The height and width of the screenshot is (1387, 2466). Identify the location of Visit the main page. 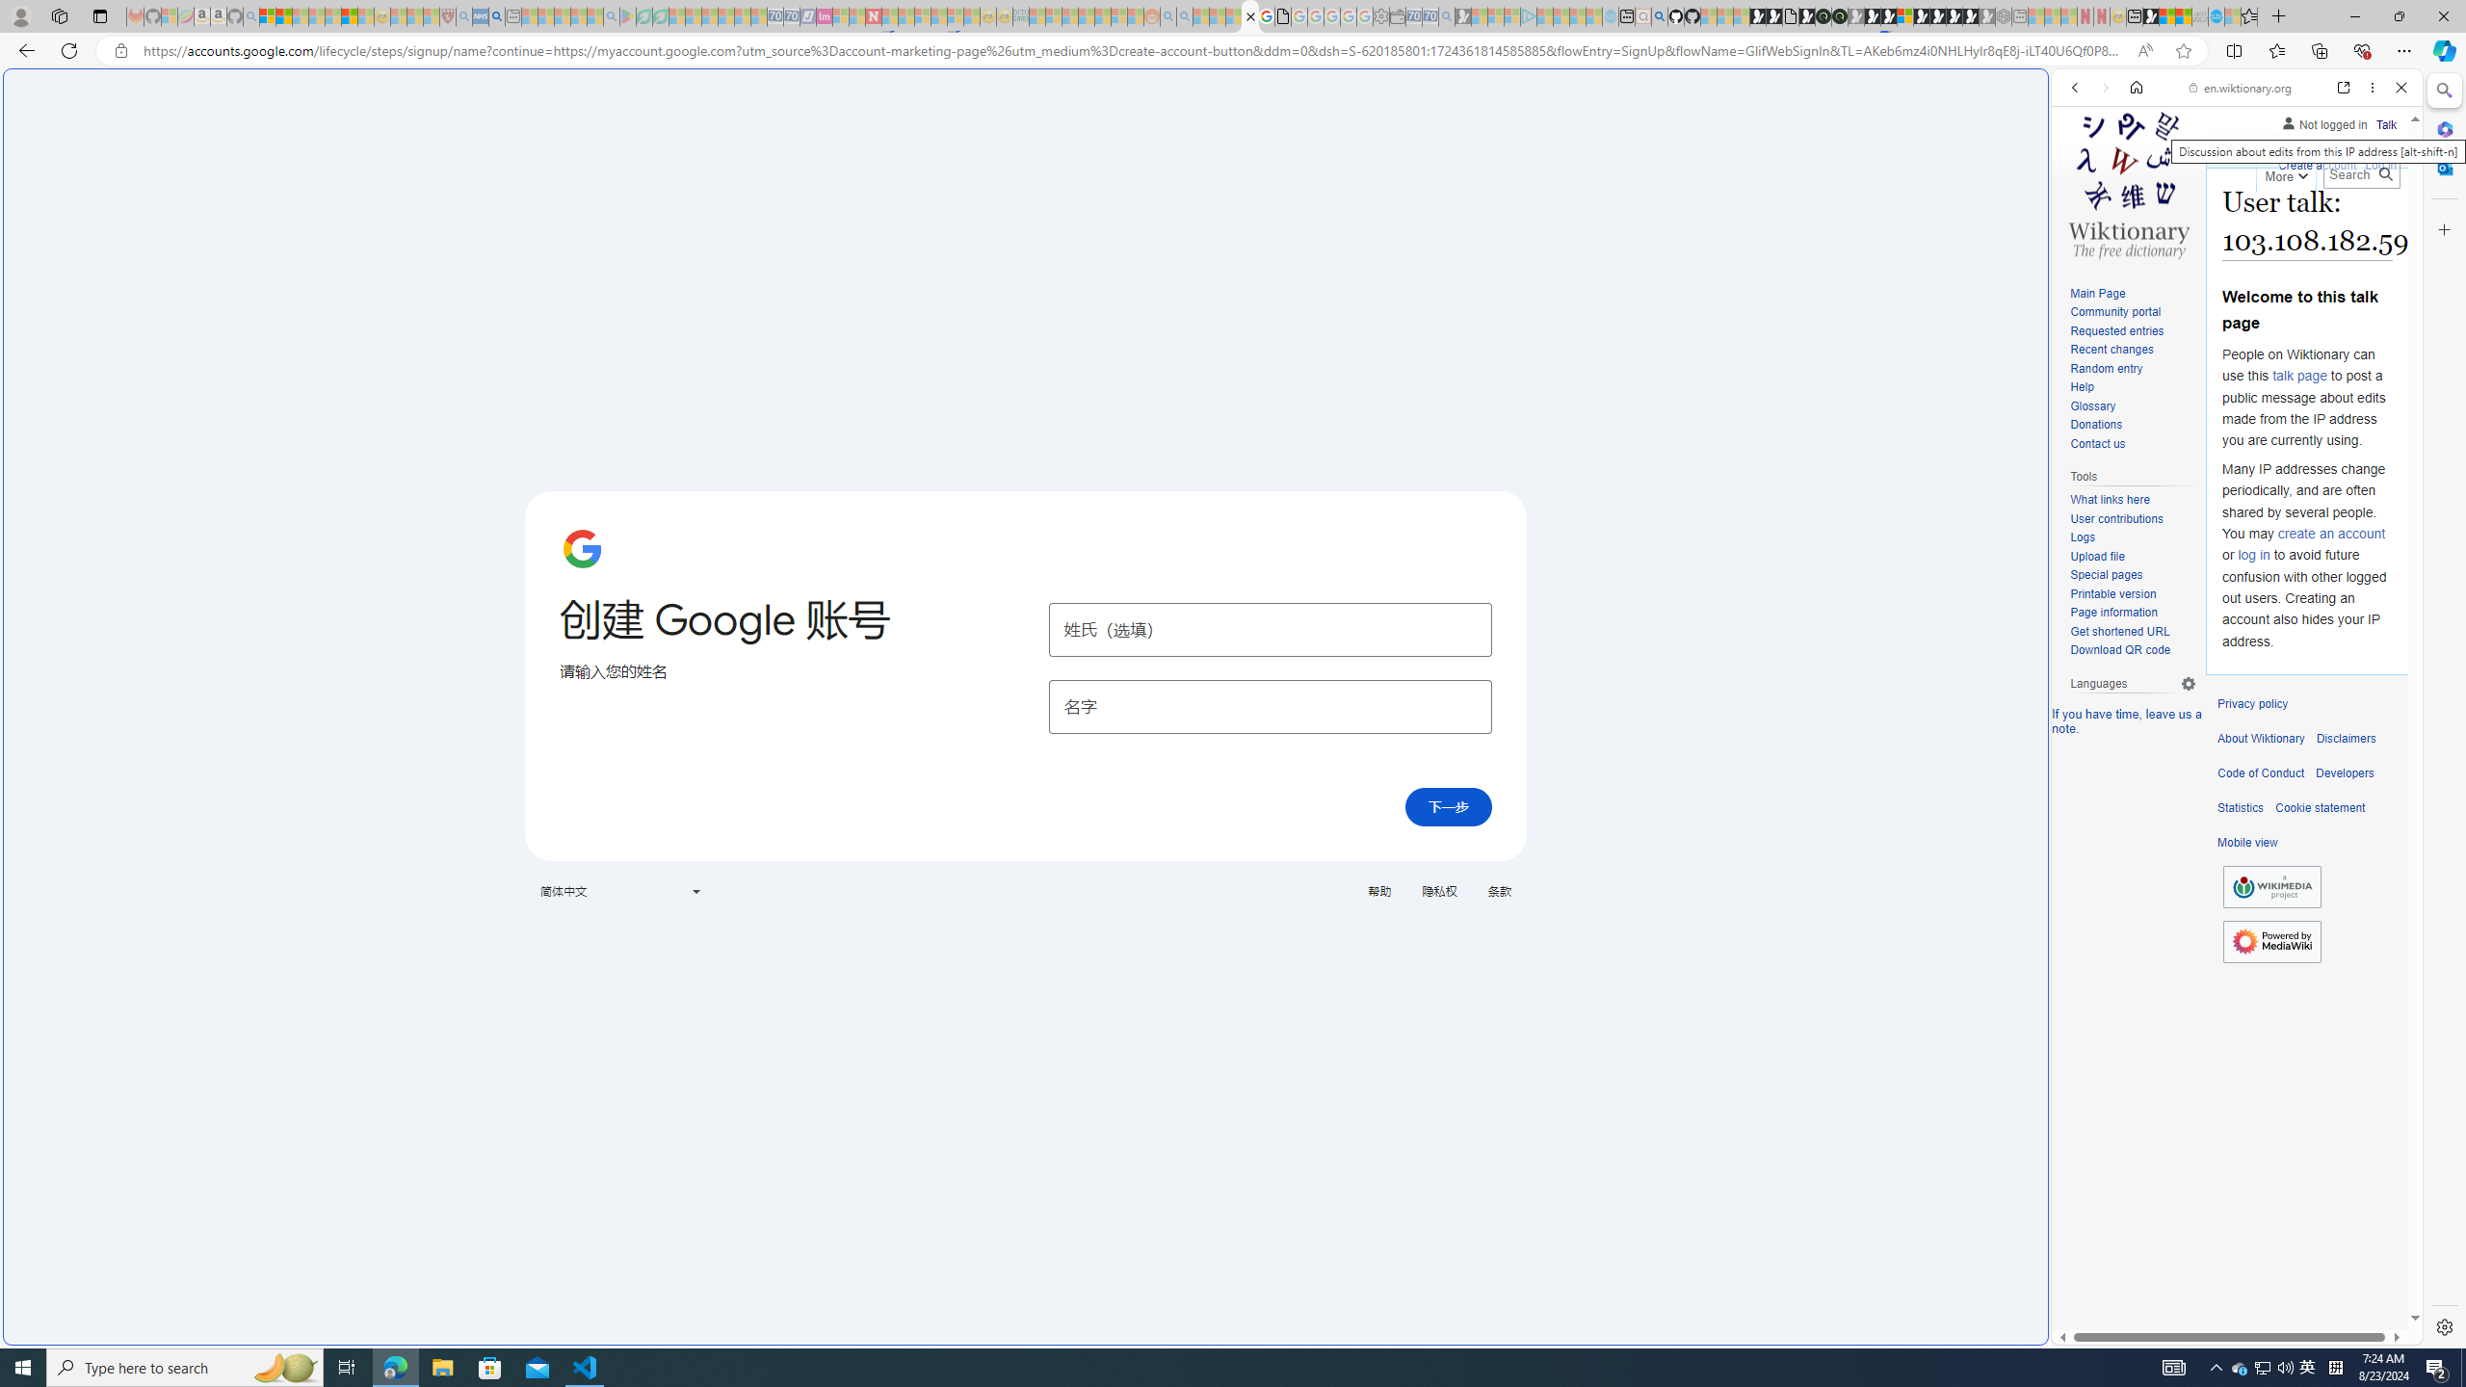
(2129, 183).